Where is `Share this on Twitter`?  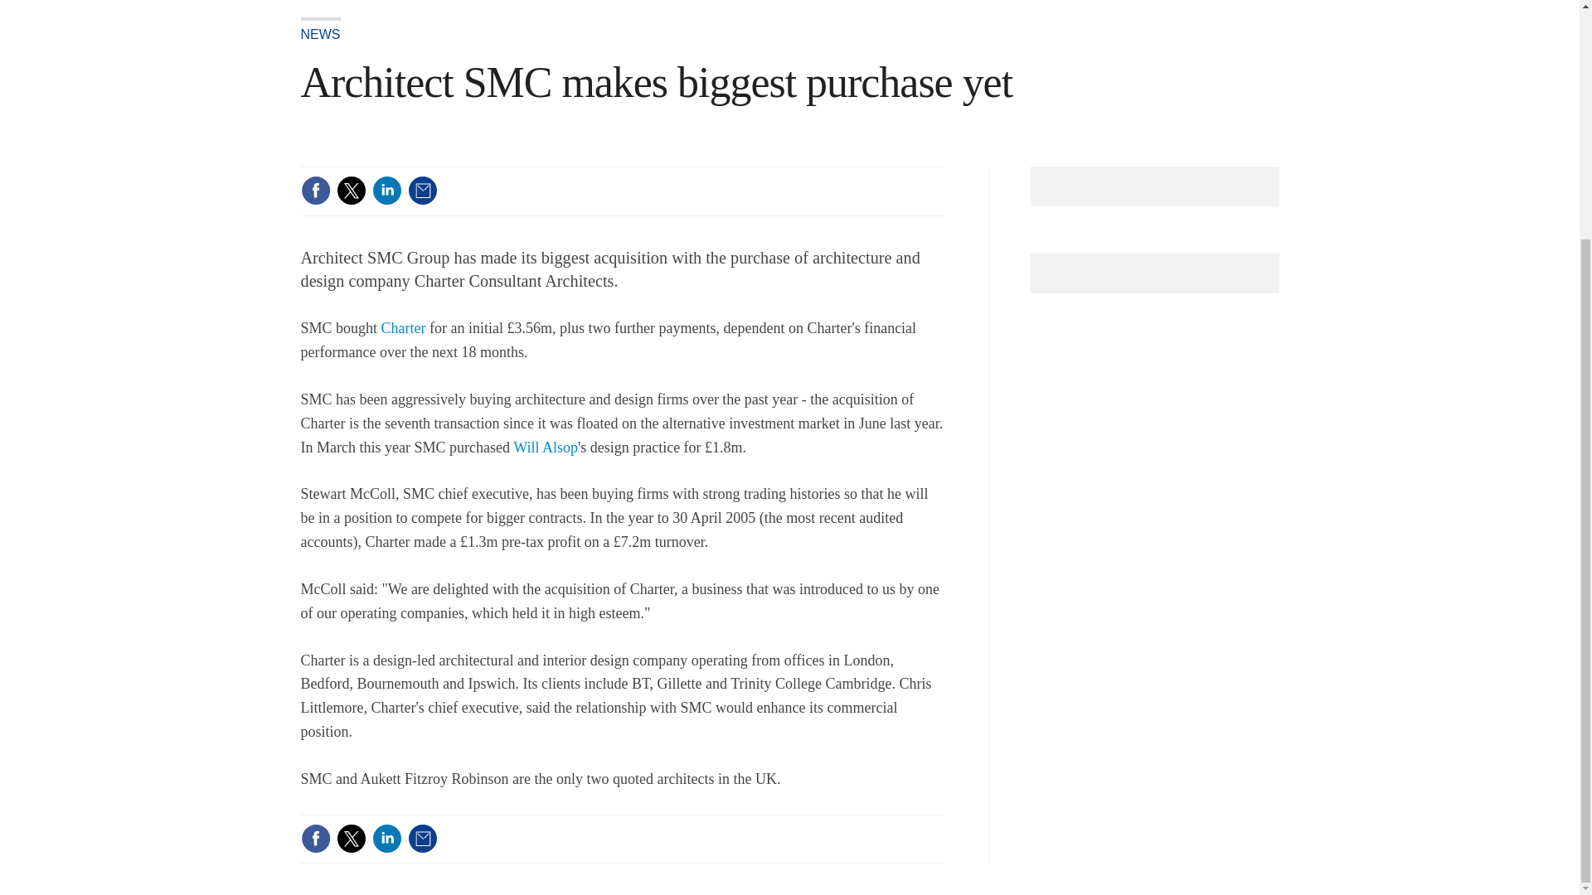
Share this on Twitter is located at coordinates (351, 839).